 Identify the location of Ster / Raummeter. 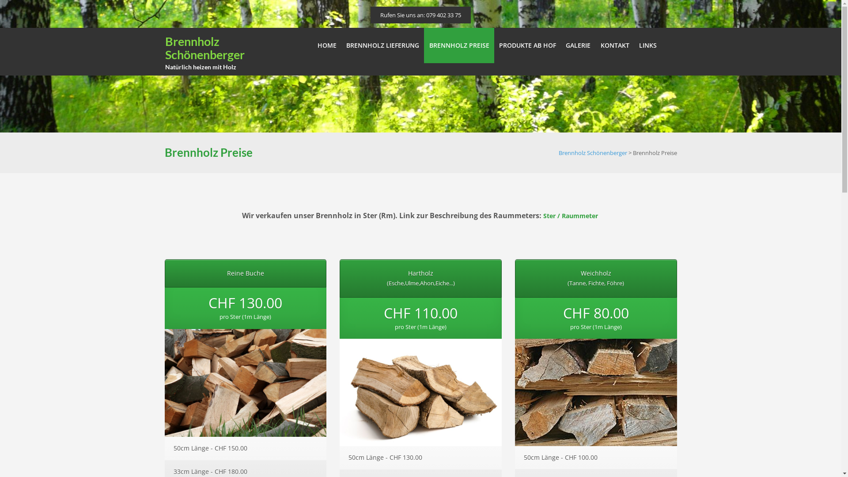
(571, 216).